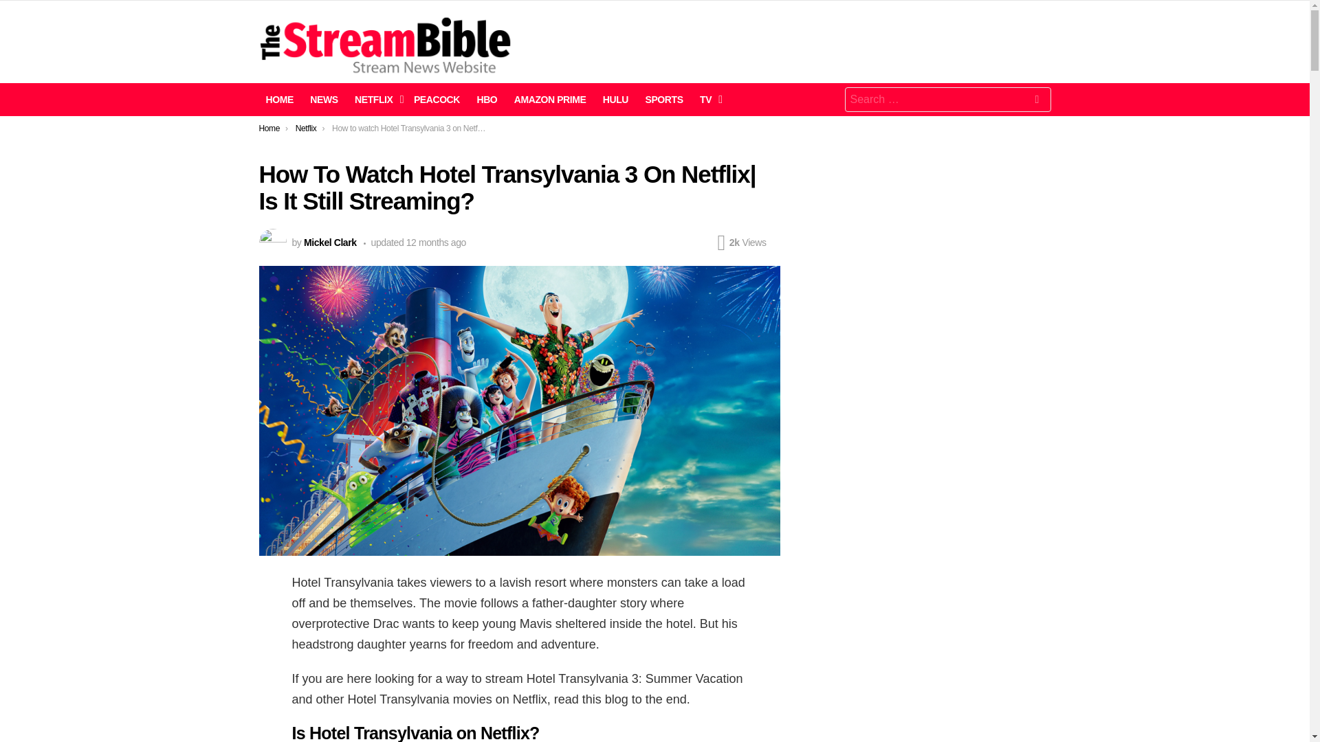 The width and height of the screenshot is (1320, 742). Describe the element at coordinates (615, 99) in the screenshot. I see `HULU` at that location.